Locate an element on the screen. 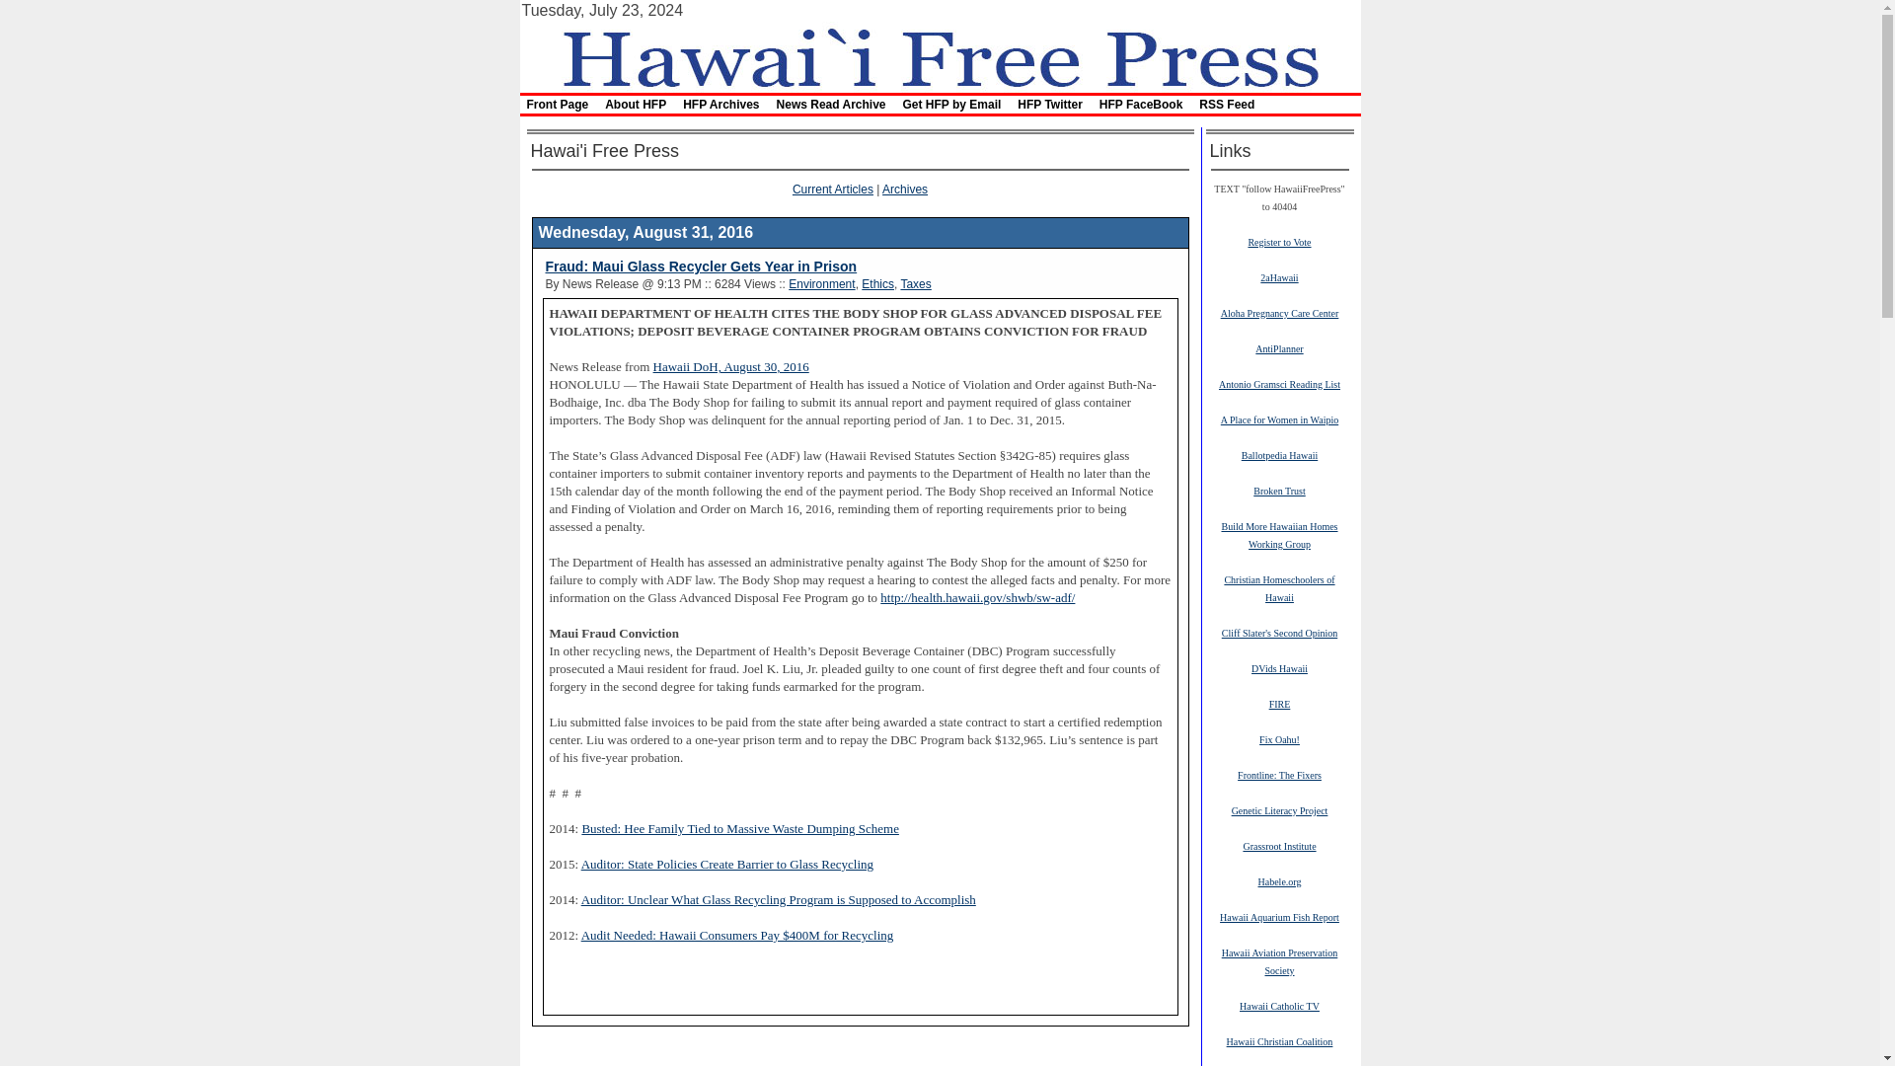 This screenshot has width=1895, height=1066. Build More Hawaiian Homes Working Group is located at coordinates (1279, 535).